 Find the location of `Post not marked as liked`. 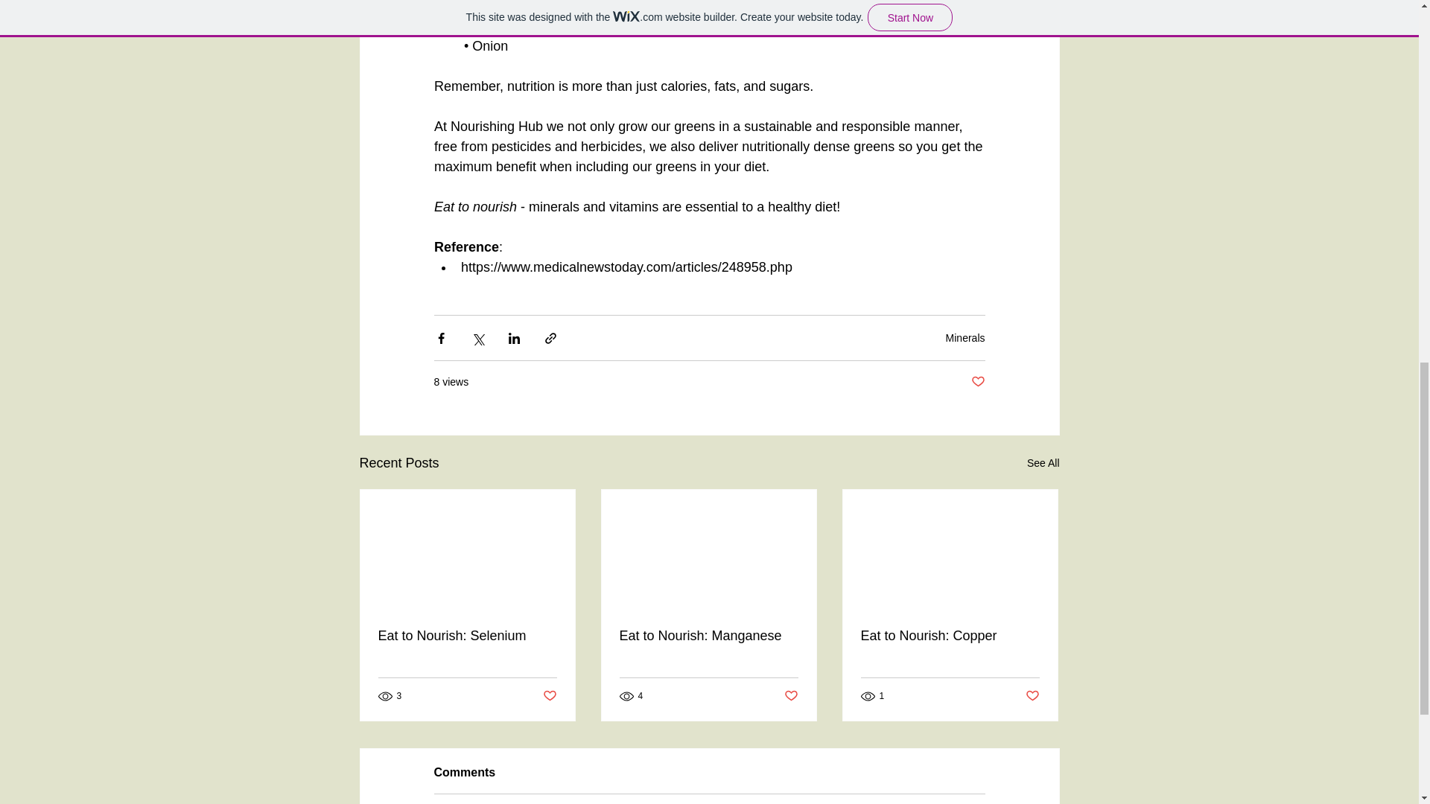

Post not marked as liked is located at coordinates (977, 382).